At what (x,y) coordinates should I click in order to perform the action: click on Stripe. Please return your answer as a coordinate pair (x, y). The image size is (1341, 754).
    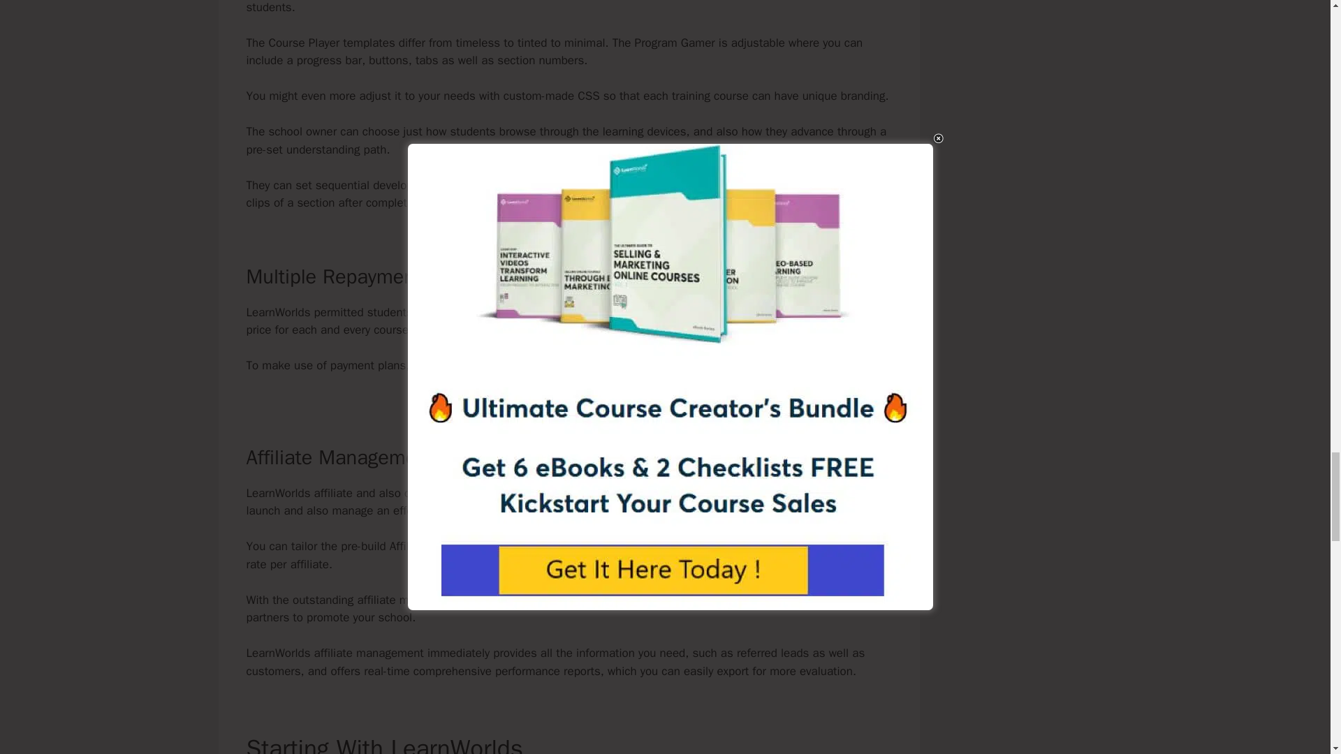
    Looking at the image, I should click on (638, 365).